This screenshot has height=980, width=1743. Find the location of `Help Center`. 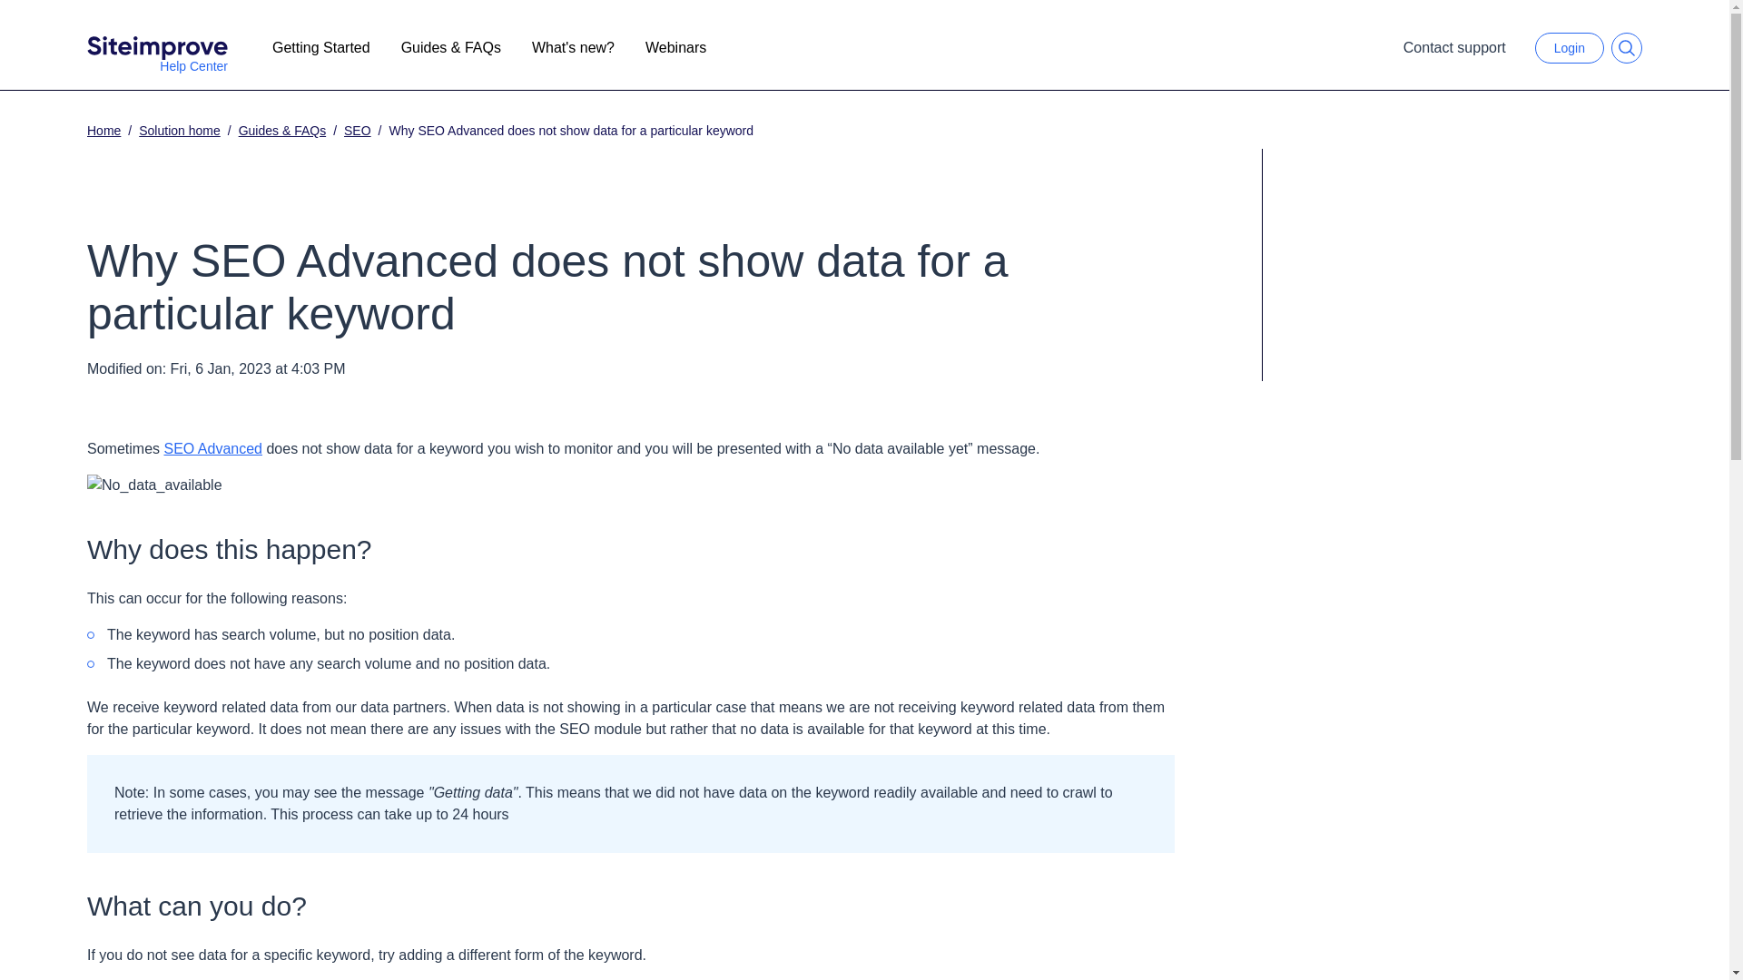

Help Center is located at coordinates (158, 47).